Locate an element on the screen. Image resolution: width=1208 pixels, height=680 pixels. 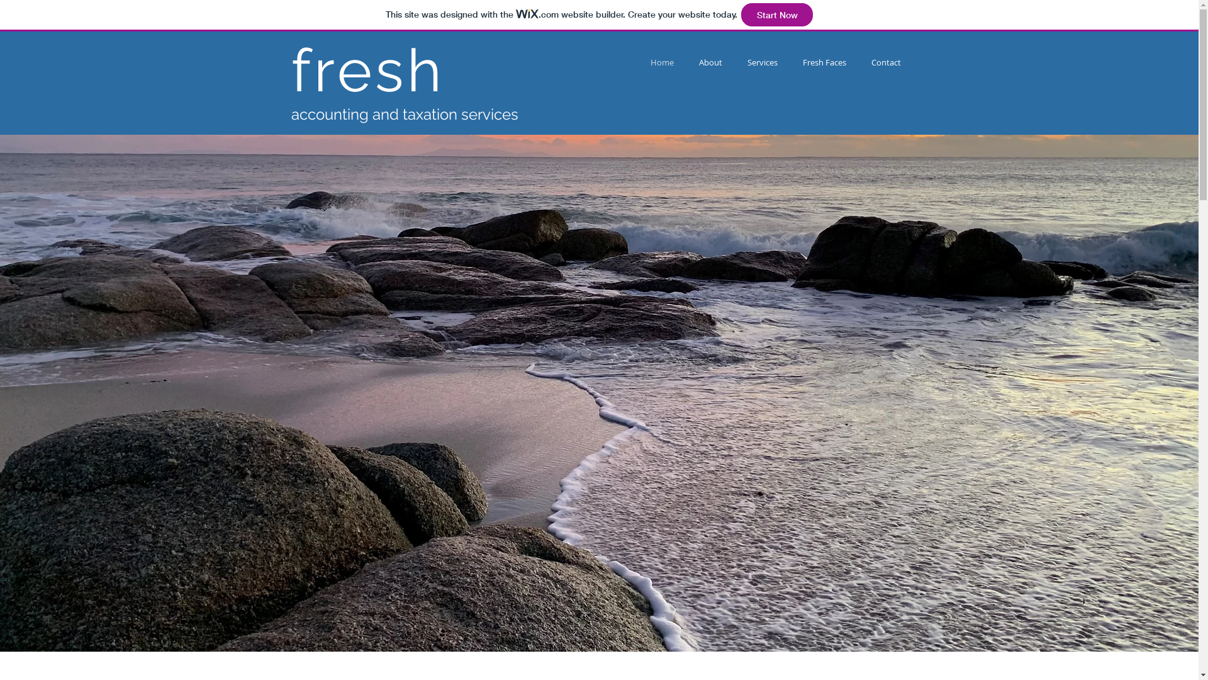
Home is located at coordinates (662, 63).